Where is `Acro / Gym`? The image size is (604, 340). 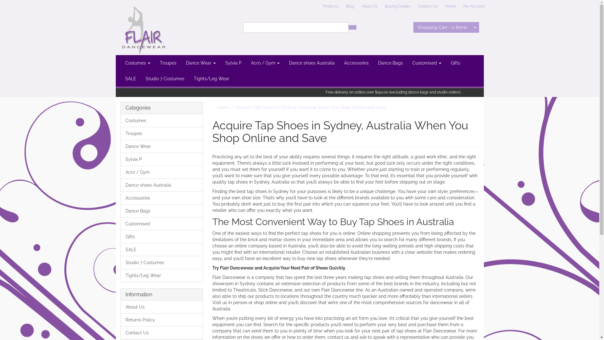
Acro / Gym is located at coordinates (265, 63).